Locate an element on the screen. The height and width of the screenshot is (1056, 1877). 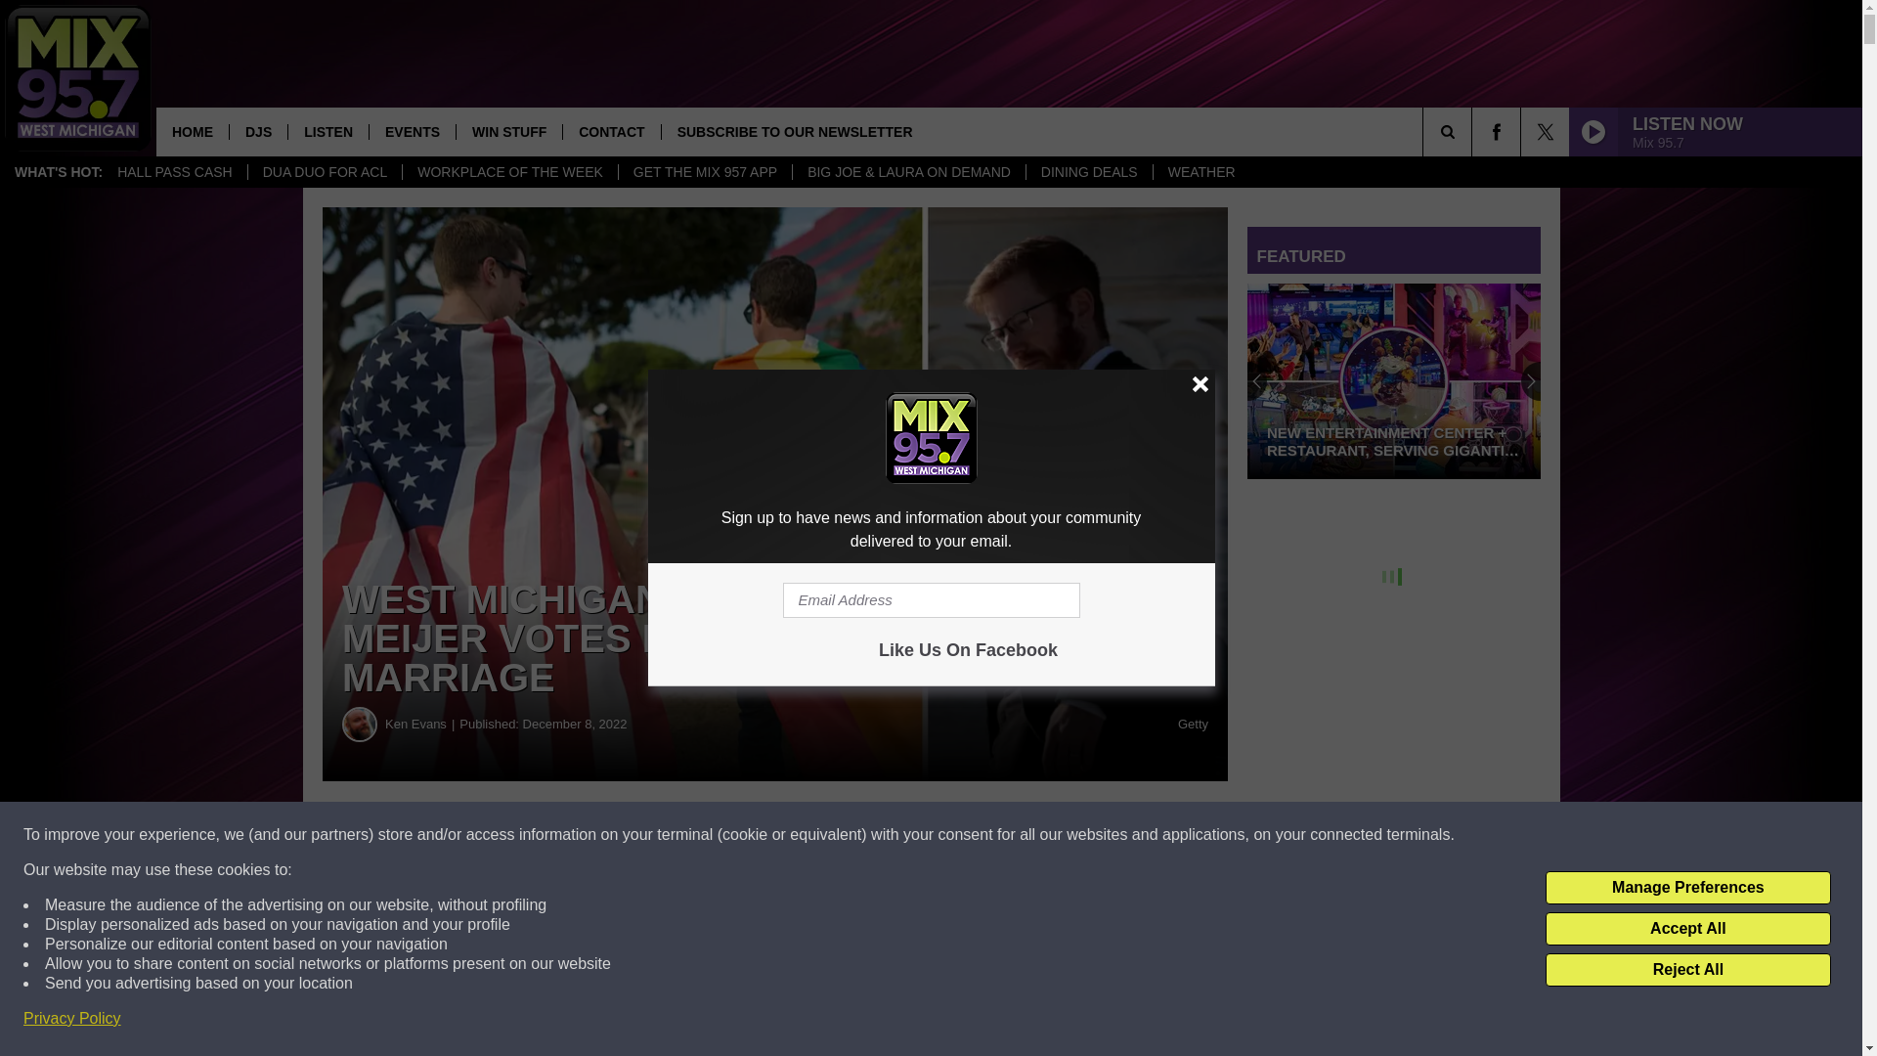
Reject All is located at coordinates (1687, 970).